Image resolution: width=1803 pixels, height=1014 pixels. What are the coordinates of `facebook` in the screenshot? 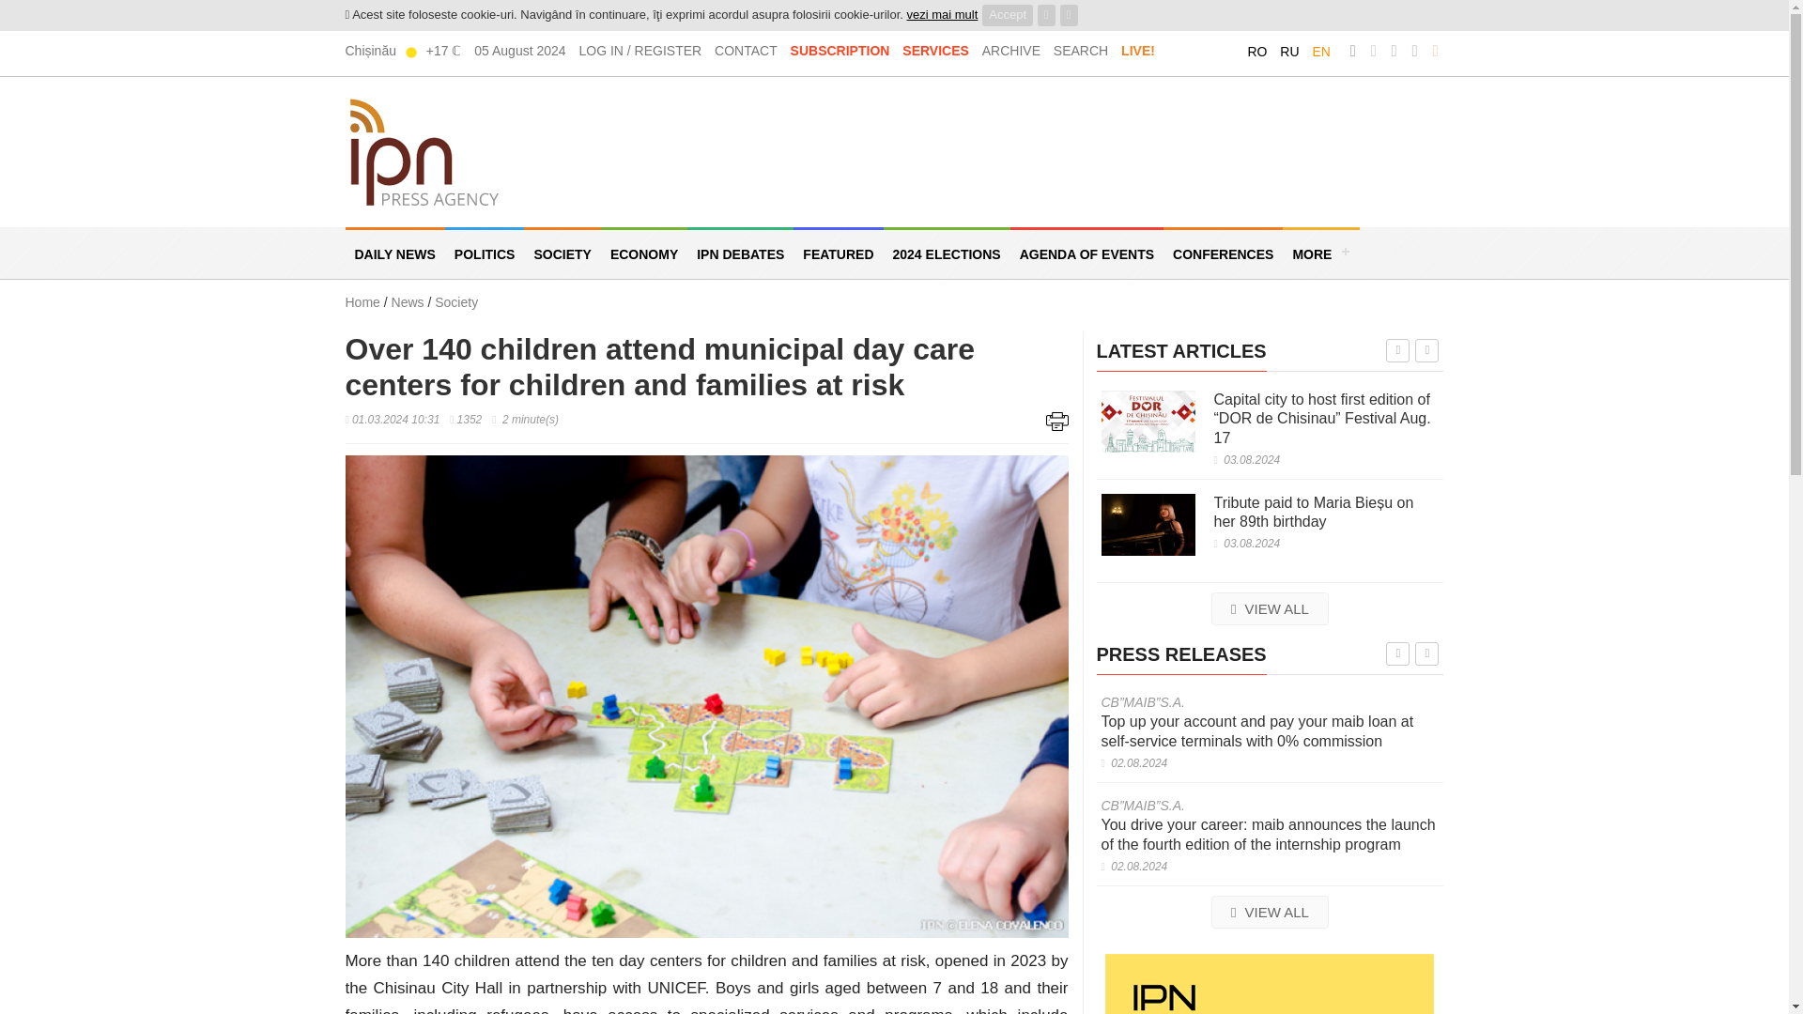 It's located at (1352, 51).